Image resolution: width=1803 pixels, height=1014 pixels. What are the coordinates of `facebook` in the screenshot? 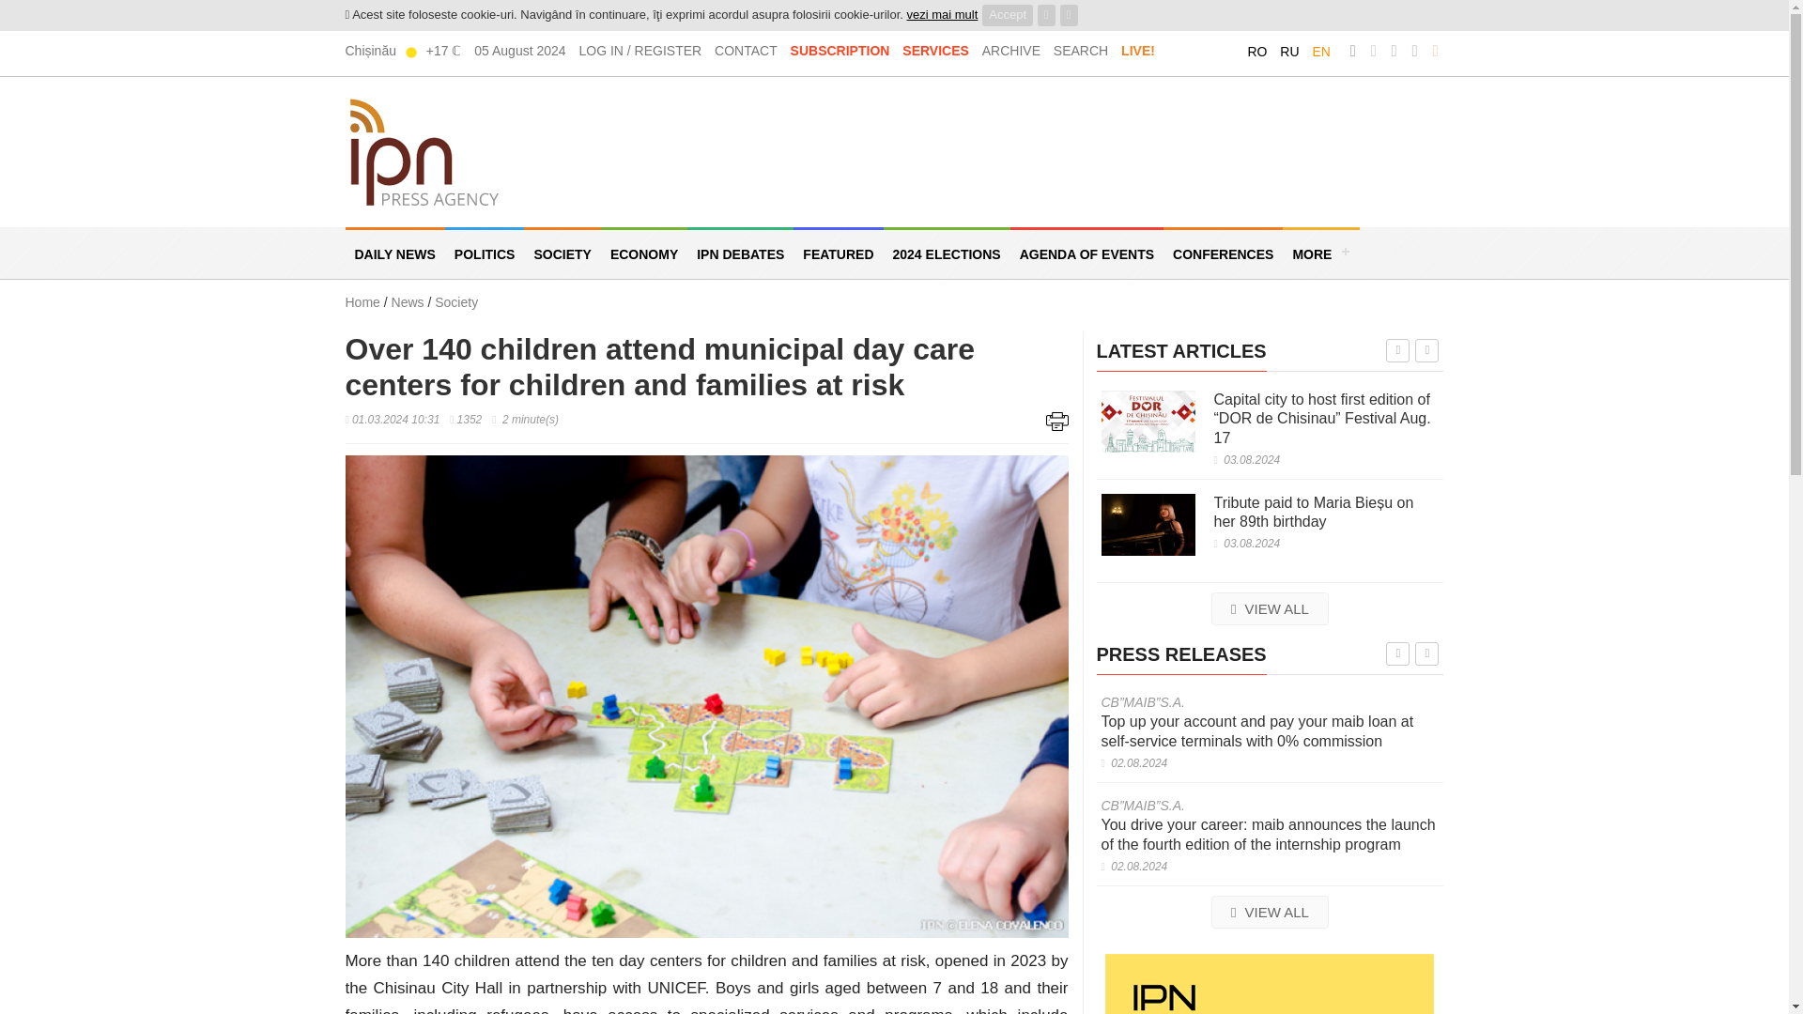 It's located at (1352, 51).